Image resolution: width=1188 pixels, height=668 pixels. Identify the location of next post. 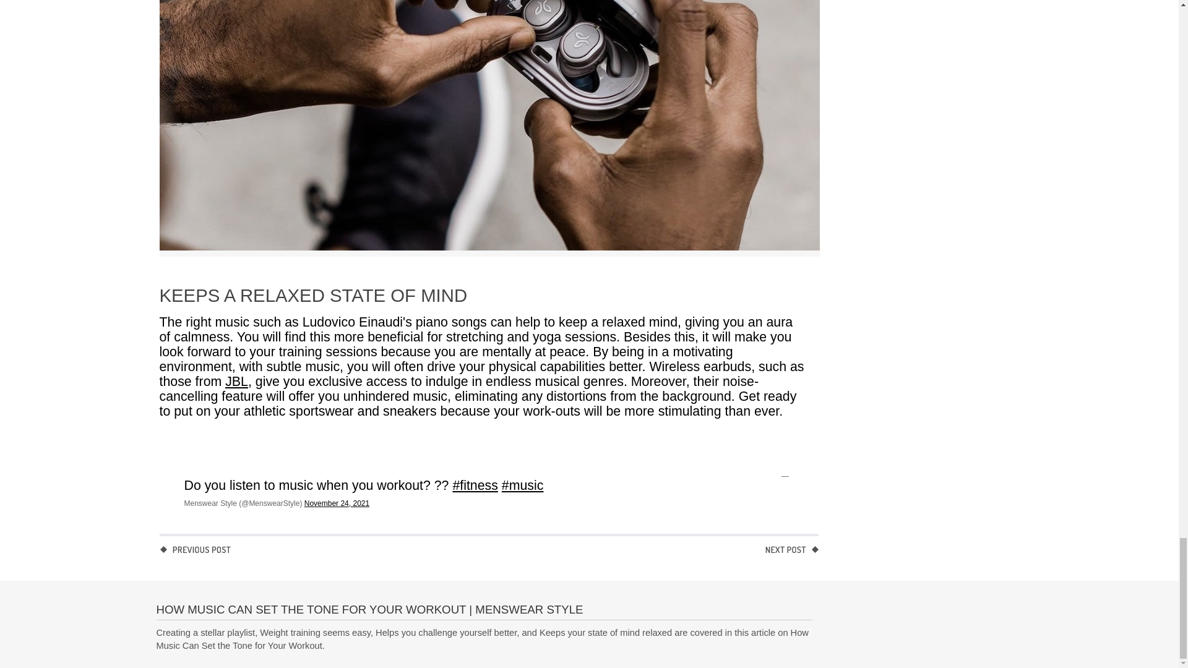
(792, 551).